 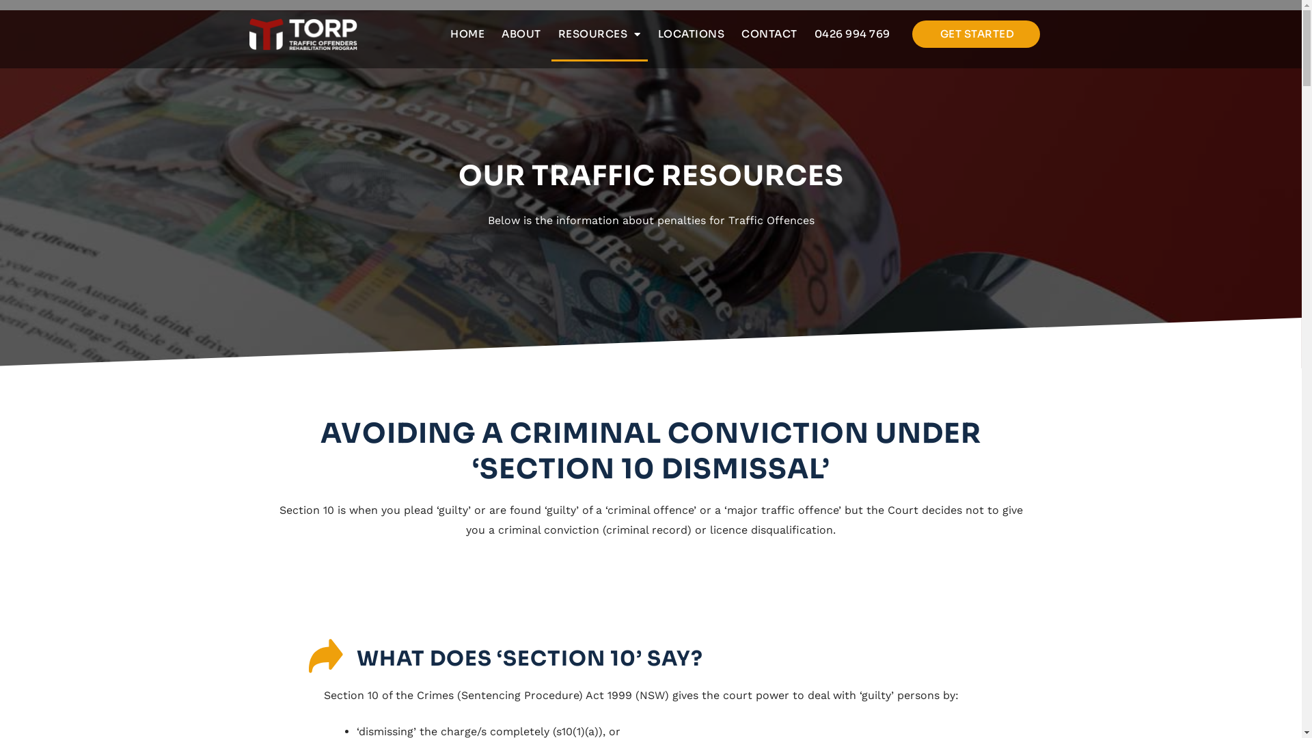 What do you see at coordinates (600, 34) in the screenshot?
I see `RESOURCES` at bounding box center [600, 34].